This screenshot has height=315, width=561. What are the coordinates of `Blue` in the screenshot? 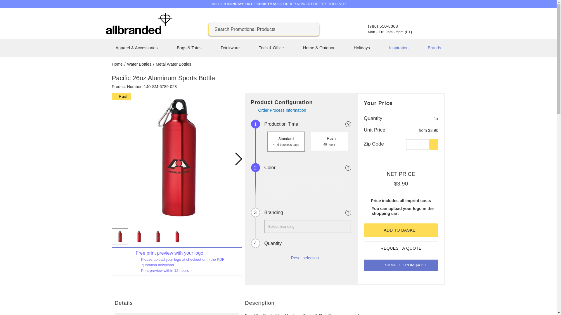 It's located at (283, 180).